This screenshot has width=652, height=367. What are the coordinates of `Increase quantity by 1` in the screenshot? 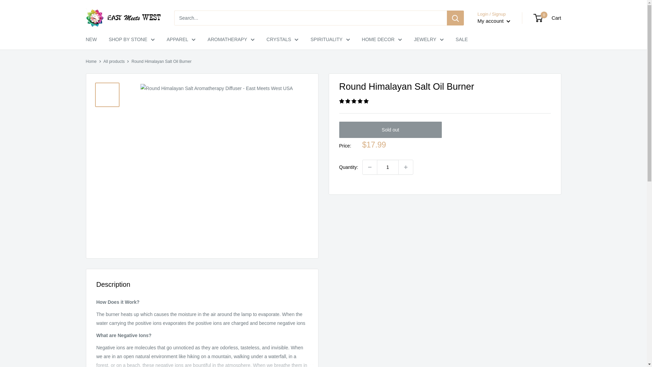 It's located at (405, 167).